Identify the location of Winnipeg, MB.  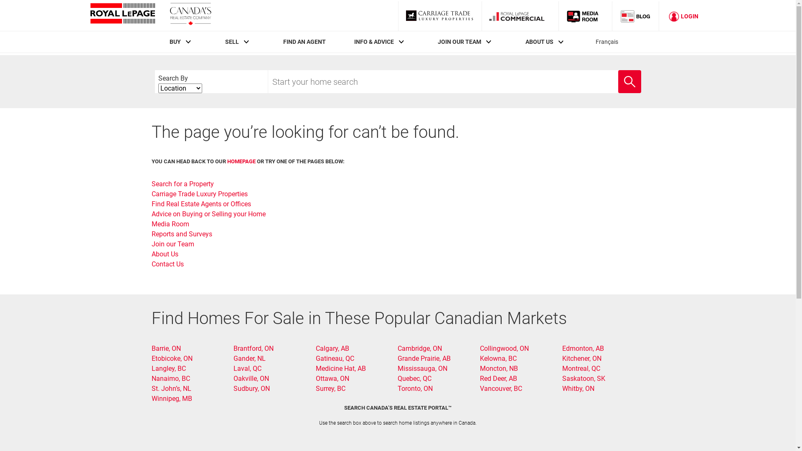
(171, 398).